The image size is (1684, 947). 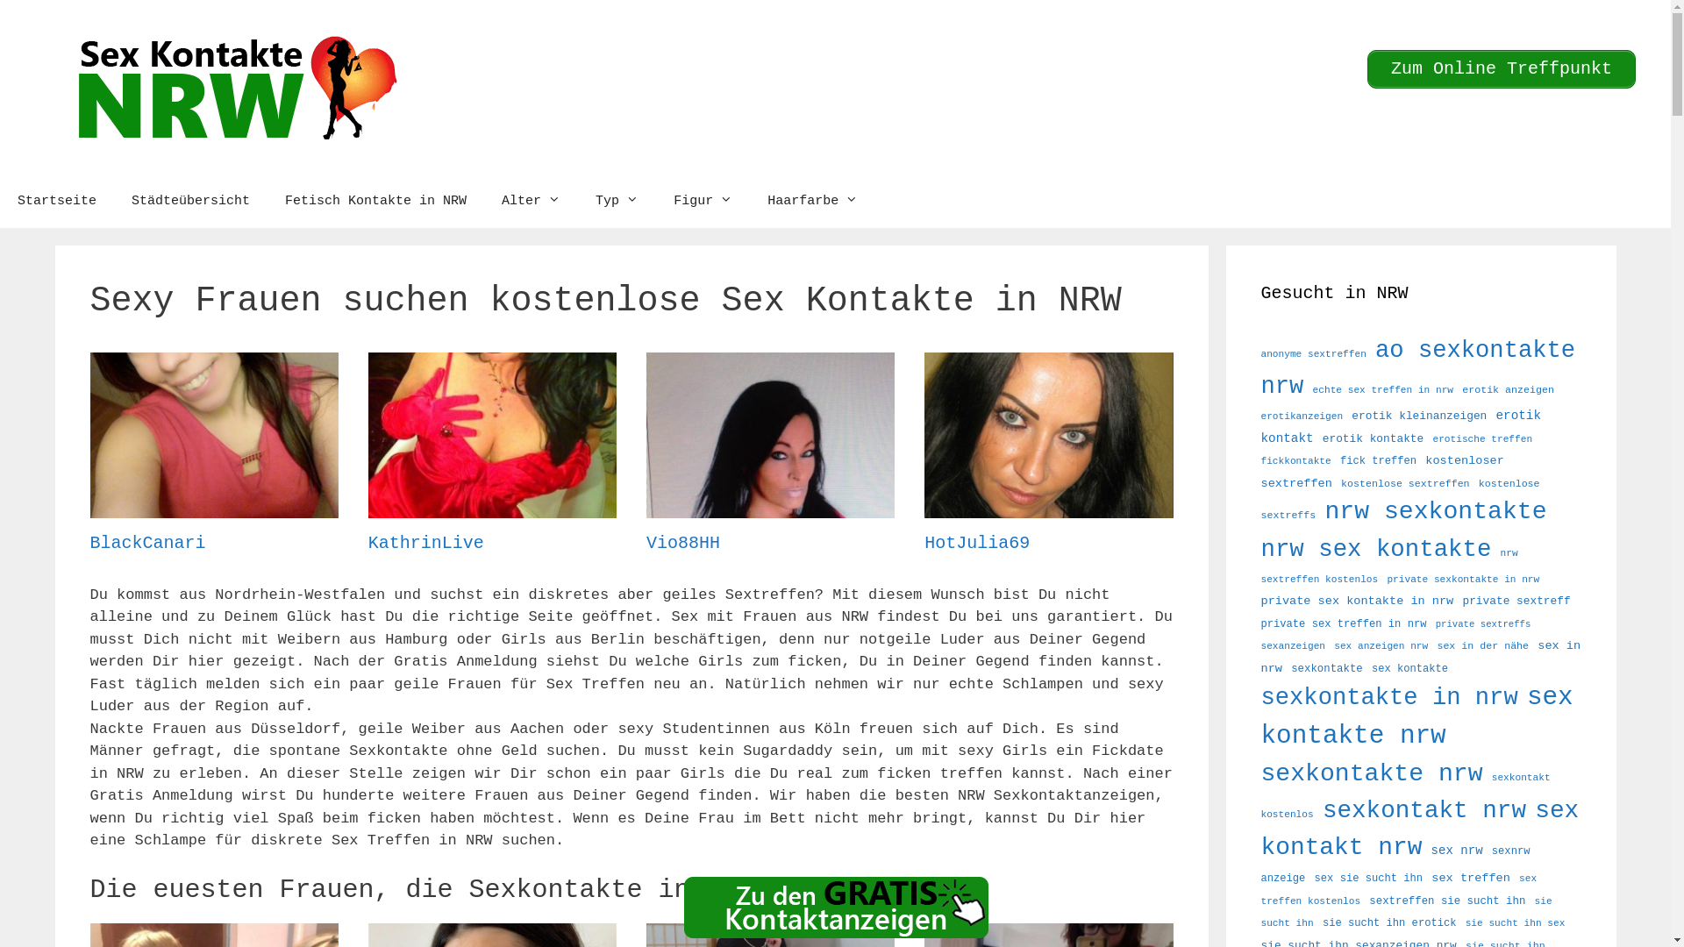 What do you see at coordinates (1424, 810) in the screenshot?
I see `sexkontakt nrw` at bounding box center [1424, 810].